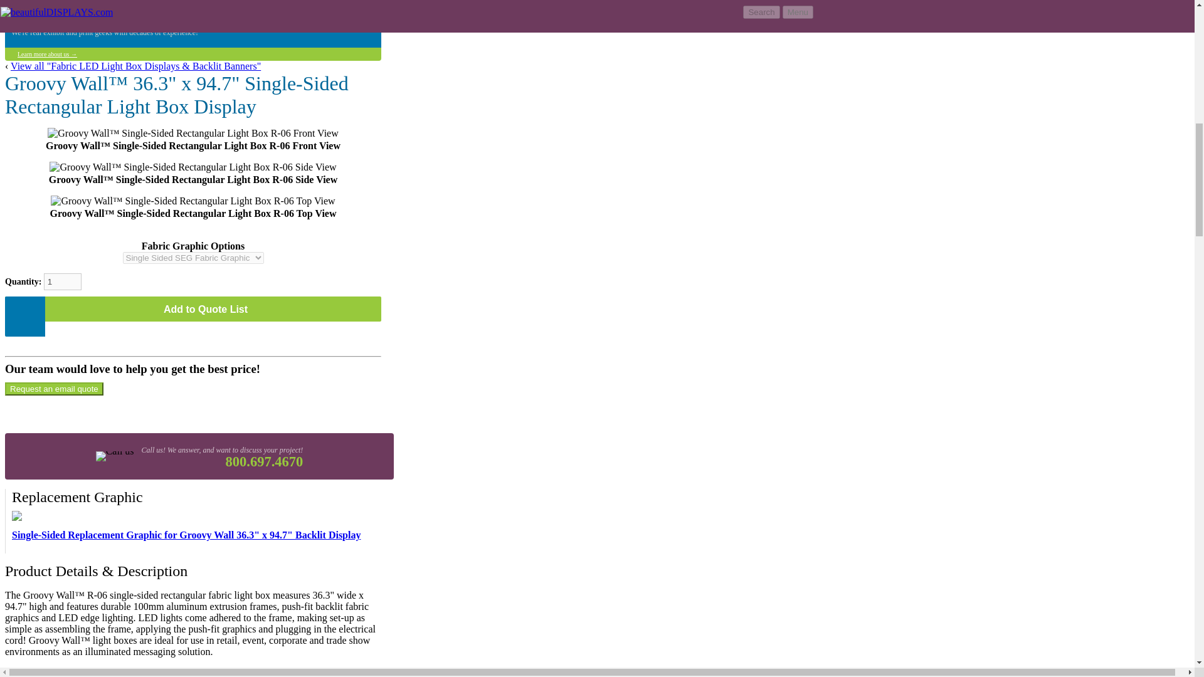  Describe the element at coordinates (193, 309) in the screenshot. I see `add this item to your email quote request list` at that location.